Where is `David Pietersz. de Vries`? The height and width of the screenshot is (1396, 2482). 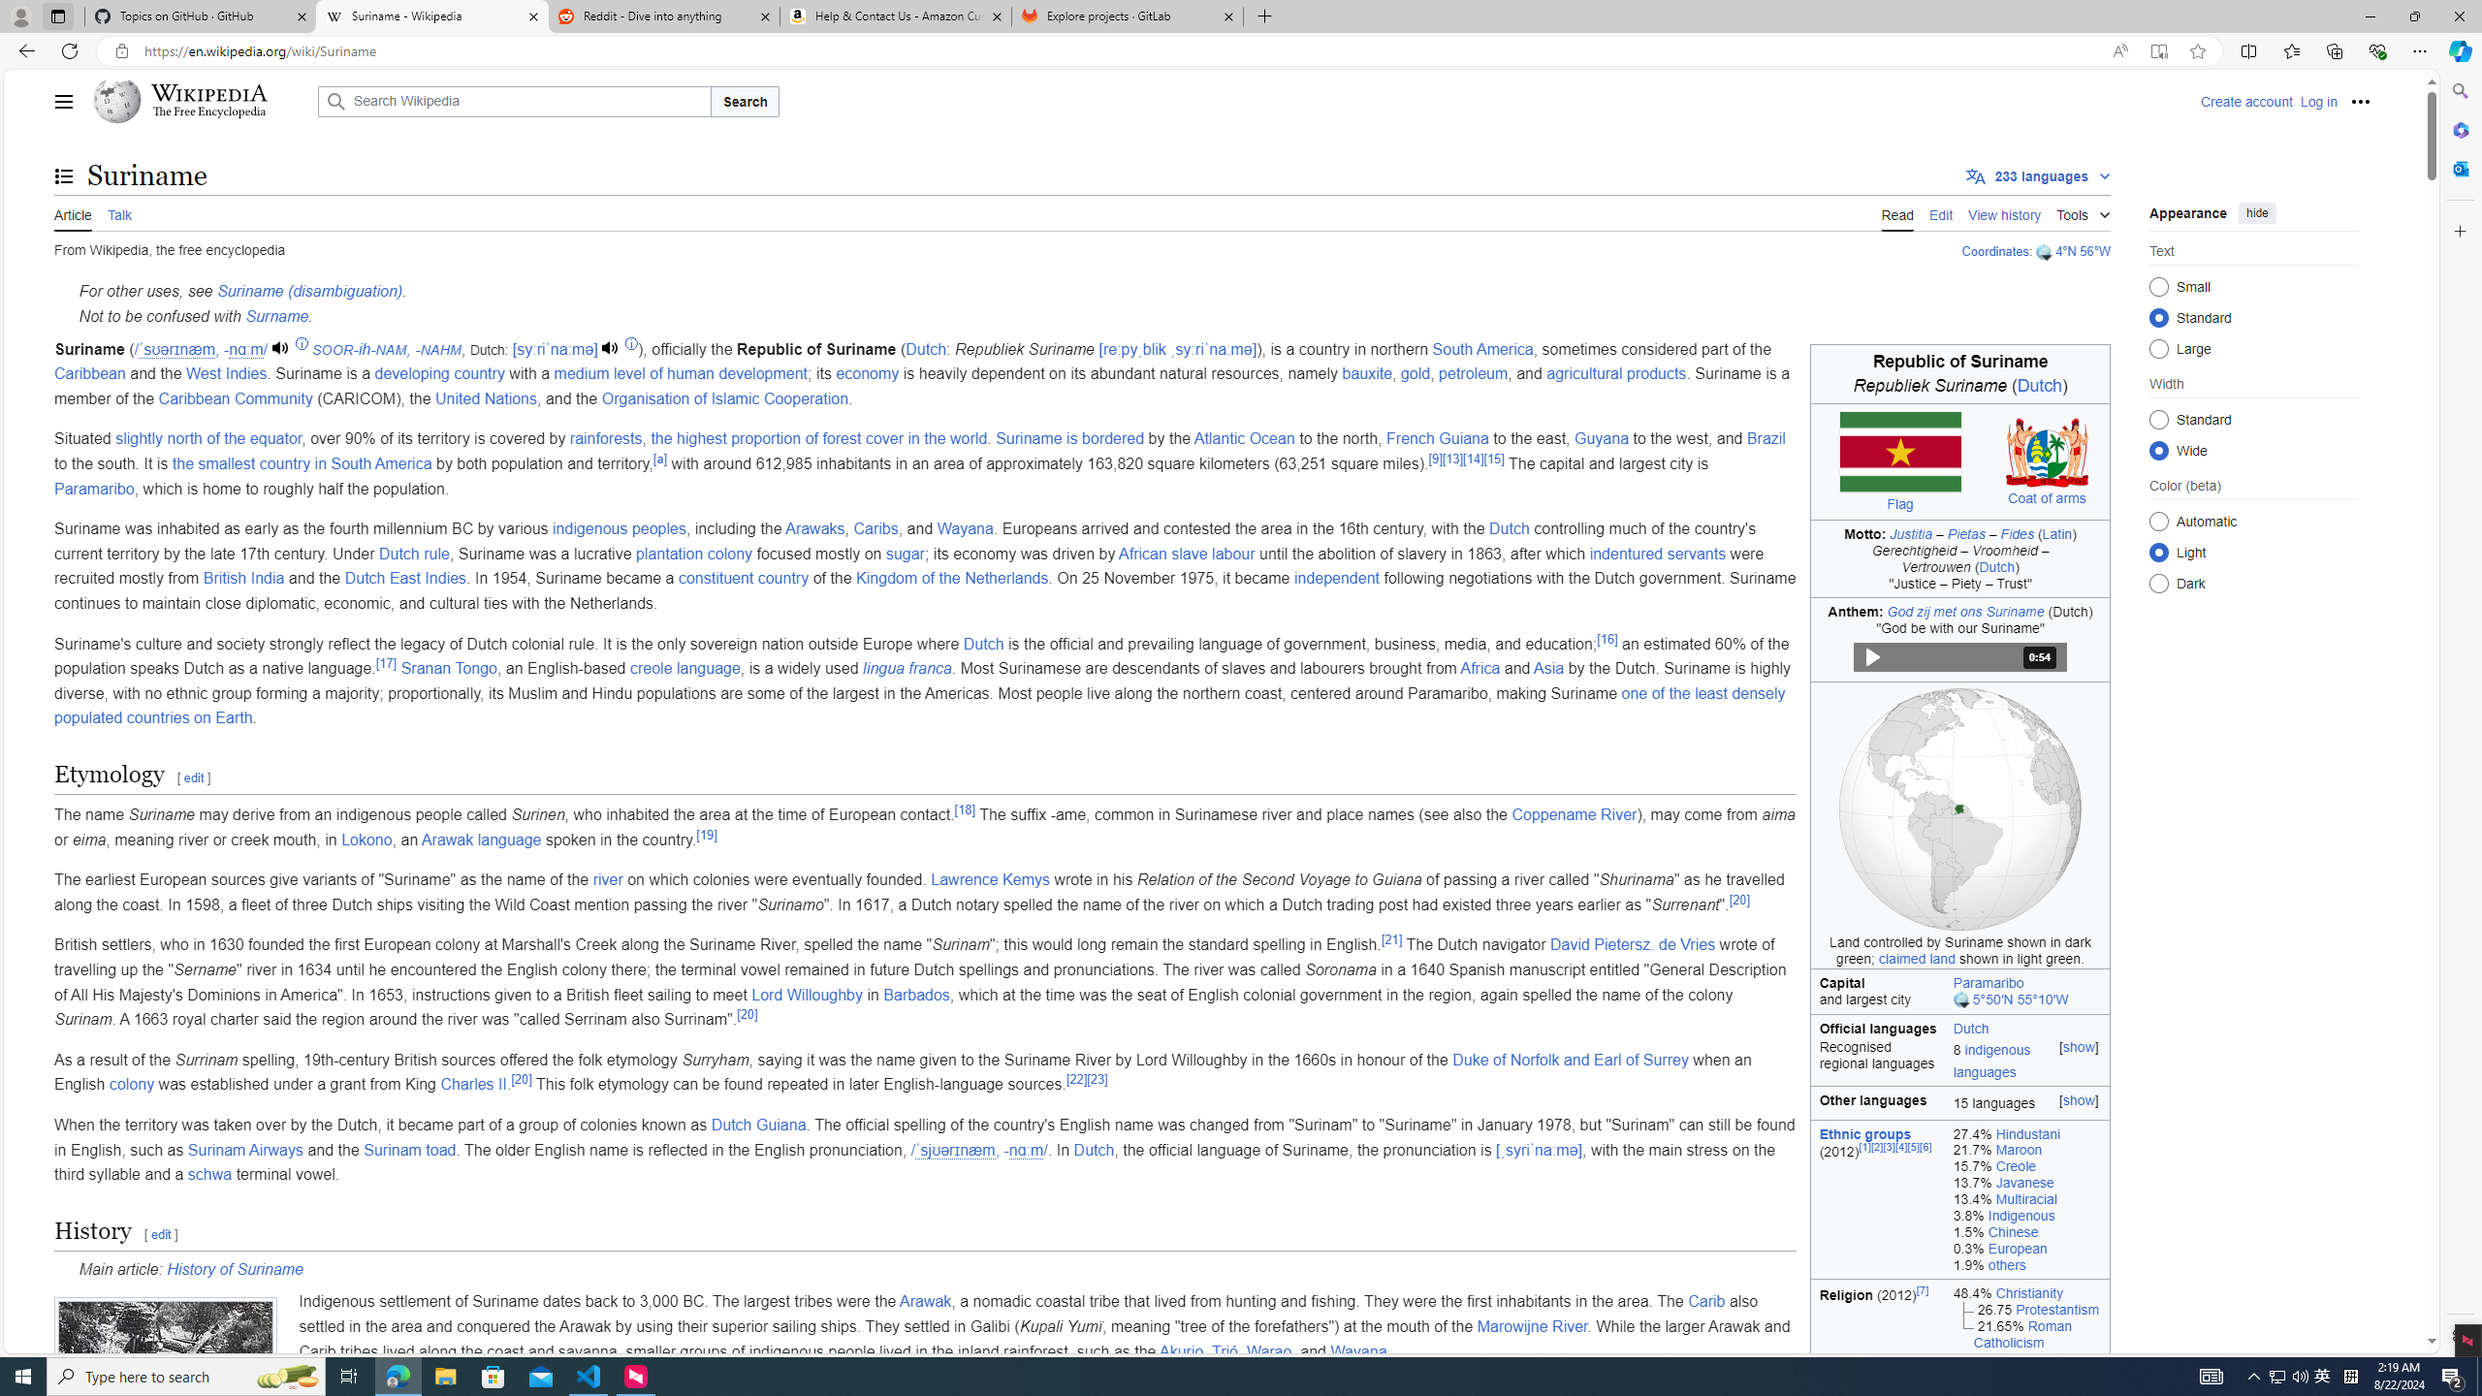 David Pietersz. de Vries is located at coordinates (1633, 944).